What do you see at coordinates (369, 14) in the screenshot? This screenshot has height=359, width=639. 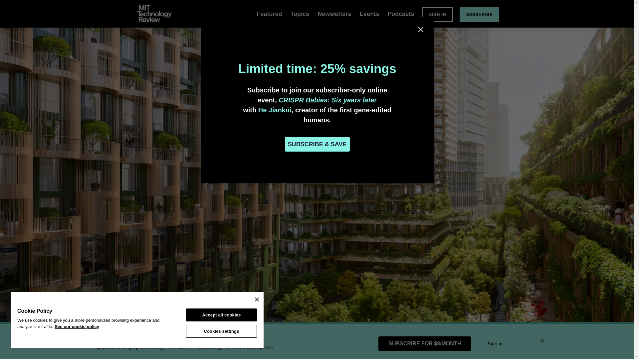 I see `Events` at bounding box center [369, 14].